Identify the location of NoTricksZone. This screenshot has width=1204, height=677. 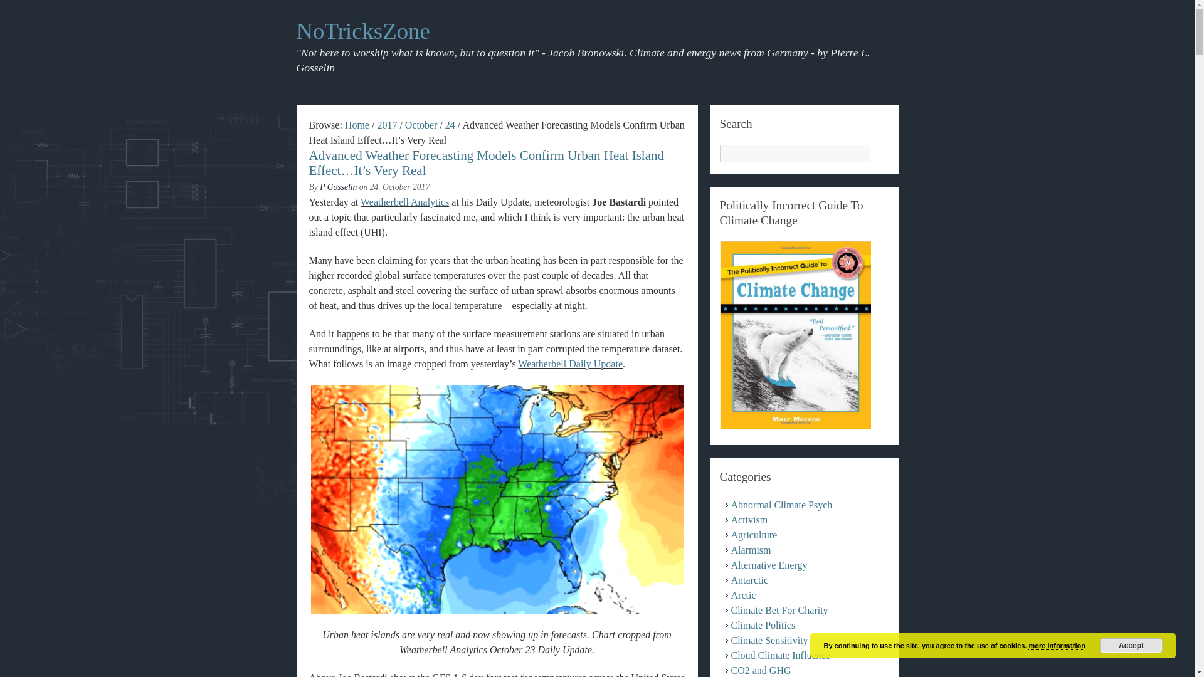
(362, 31).